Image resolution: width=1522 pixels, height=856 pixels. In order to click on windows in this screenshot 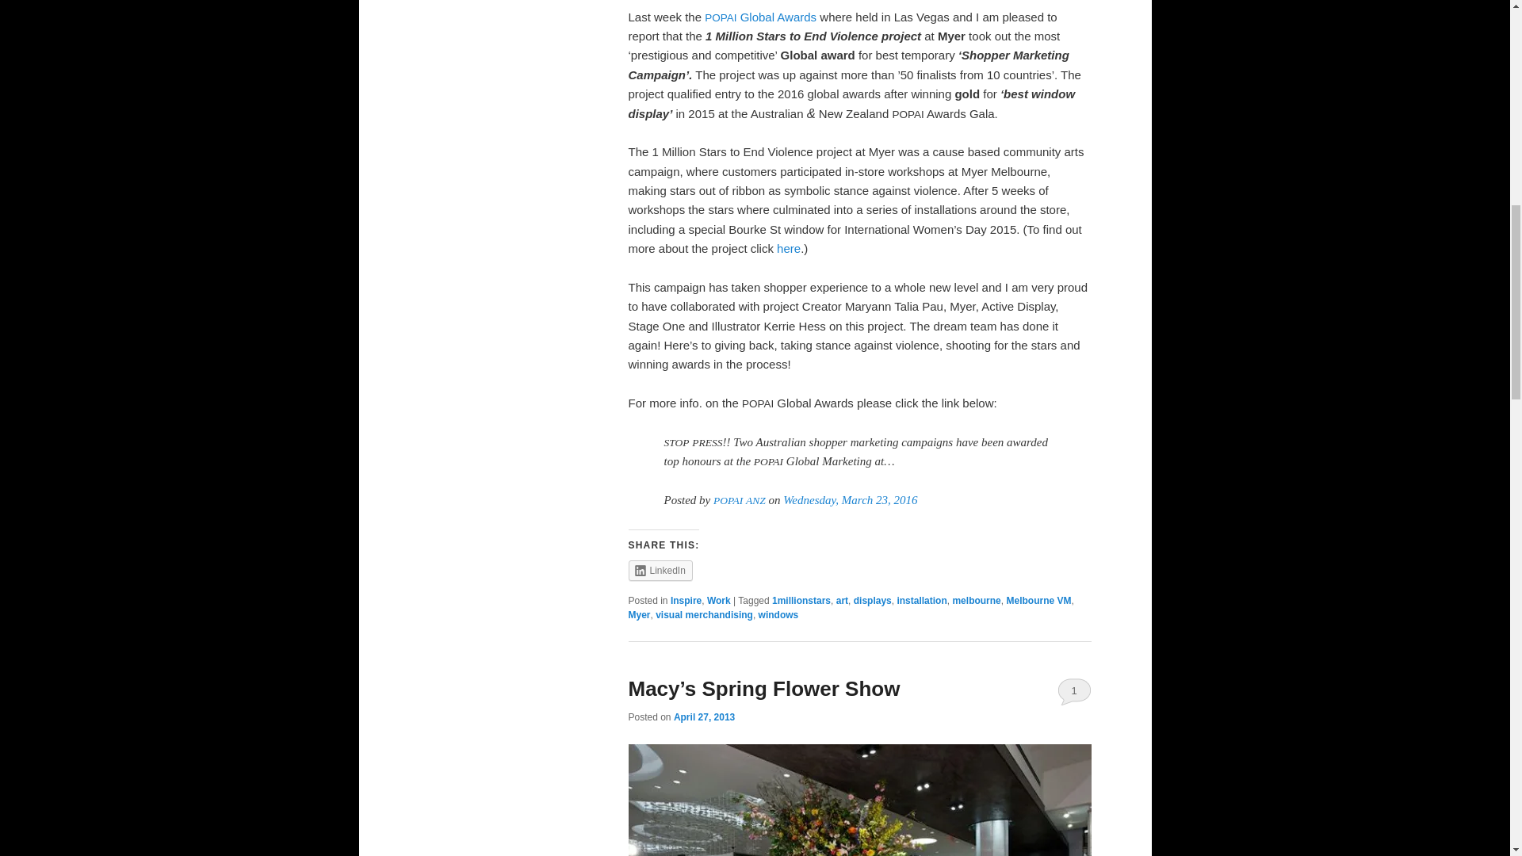, I will do `click(778, 615)`.